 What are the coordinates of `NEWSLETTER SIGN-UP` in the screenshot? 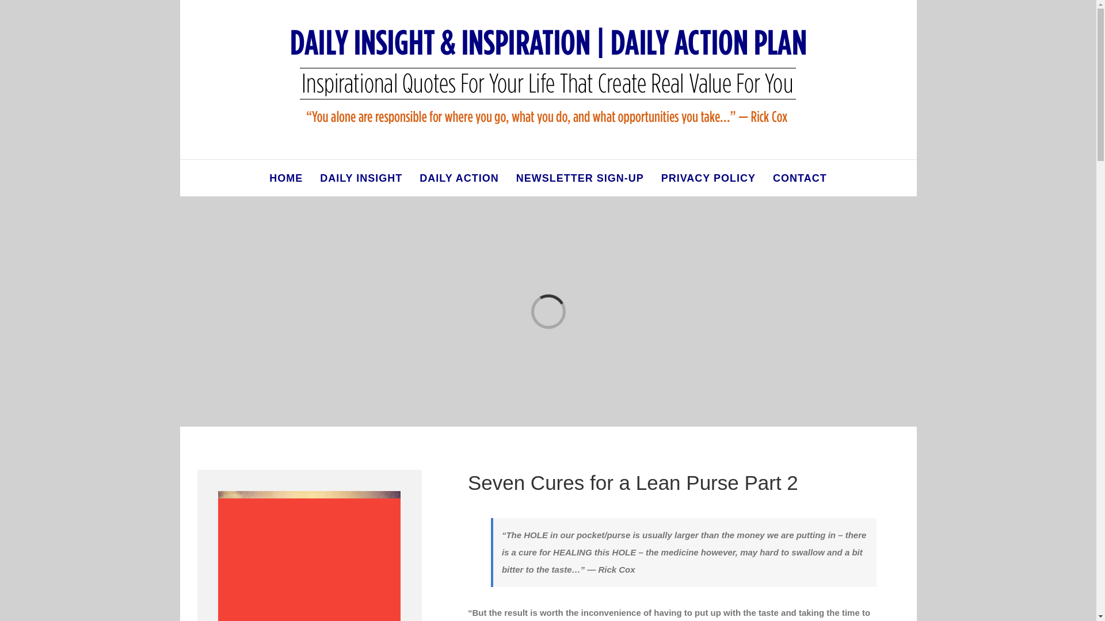 It's located at (580, 178).